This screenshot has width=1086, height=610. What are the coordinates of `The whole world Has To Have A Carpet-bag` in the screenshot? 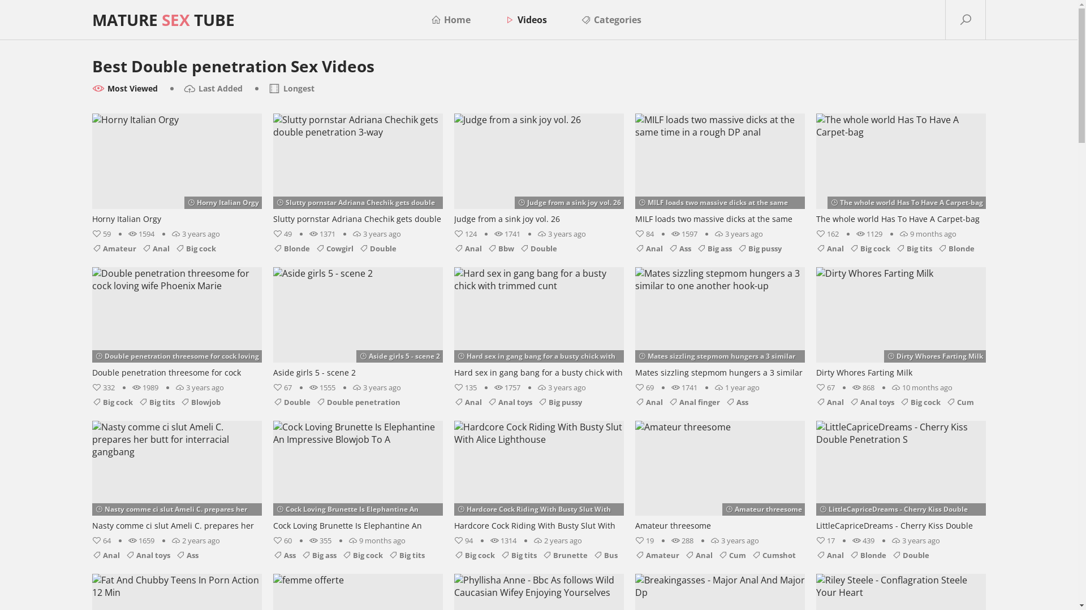 It's located at (900, 170).